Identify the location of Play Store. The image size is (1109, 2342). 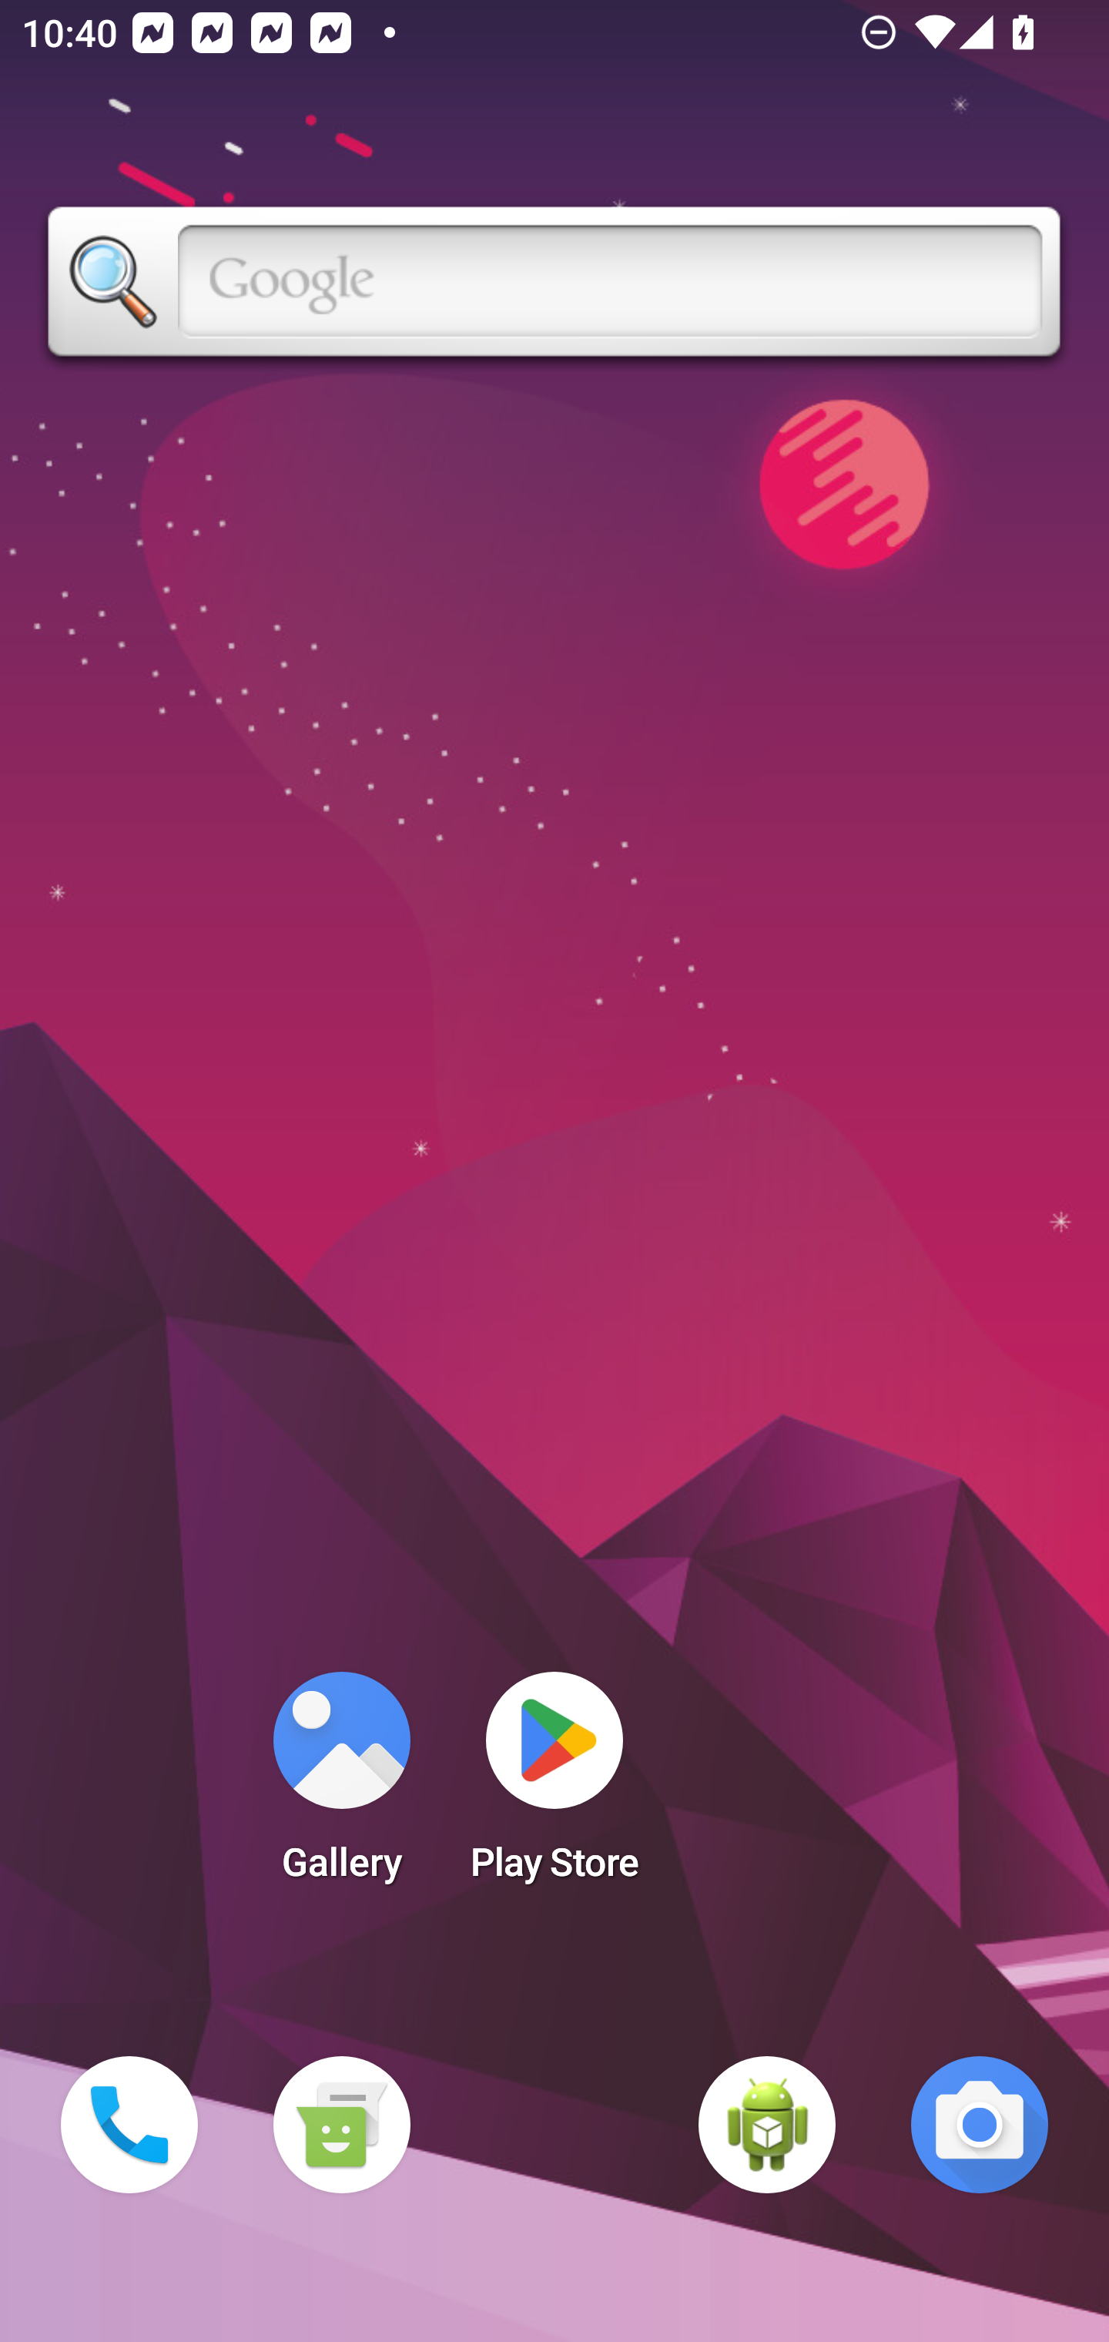
(554, 1786).